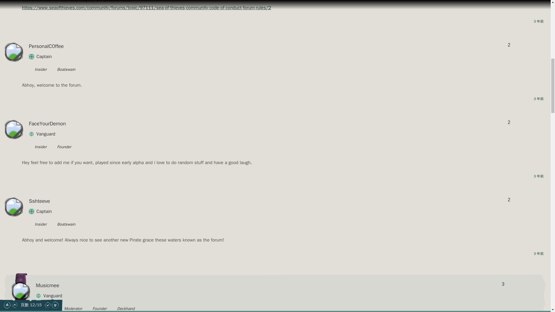  Describe the element at coordinates (509, 200) in the screenshot. I see `2` at that location.